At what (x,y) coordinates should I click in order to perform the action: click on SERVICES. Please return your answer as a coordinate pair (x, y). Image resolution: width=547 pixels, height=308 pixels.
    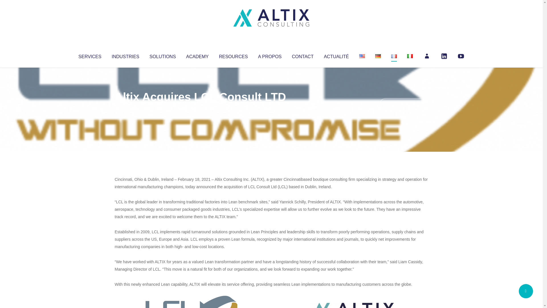
    Looking at the image, I should click on (89, 55).